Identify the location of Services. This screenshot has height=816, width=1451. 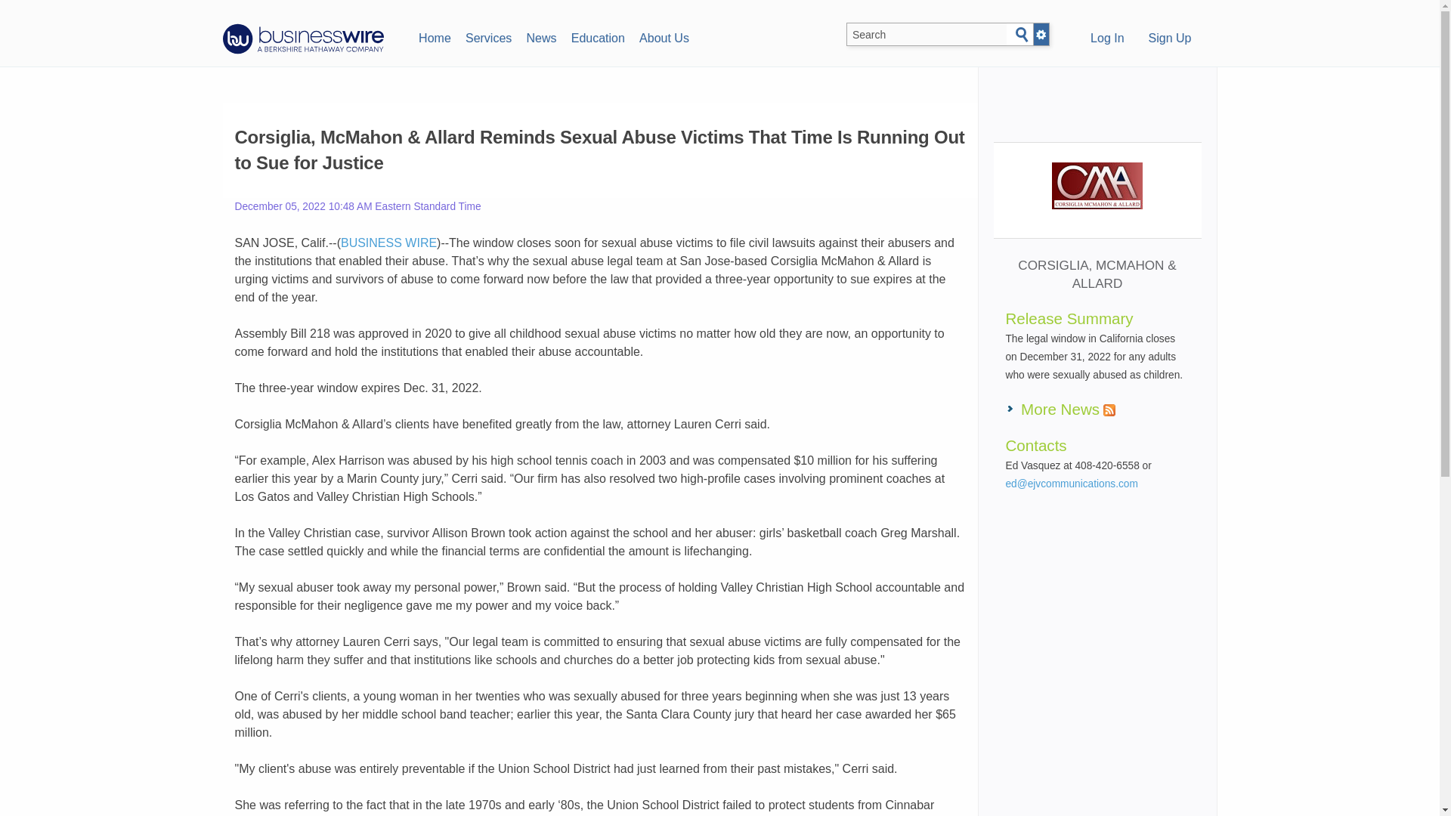
(488, 36).